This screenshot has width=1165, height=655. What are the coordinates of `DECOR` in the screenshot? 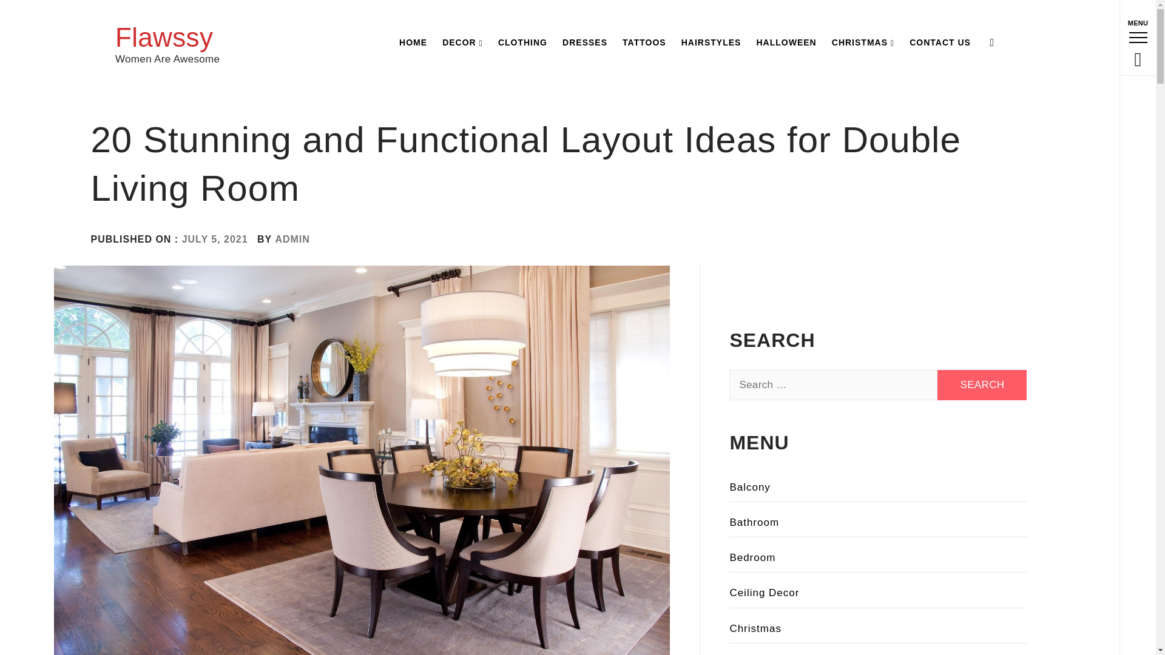 It's located at (462, 42).